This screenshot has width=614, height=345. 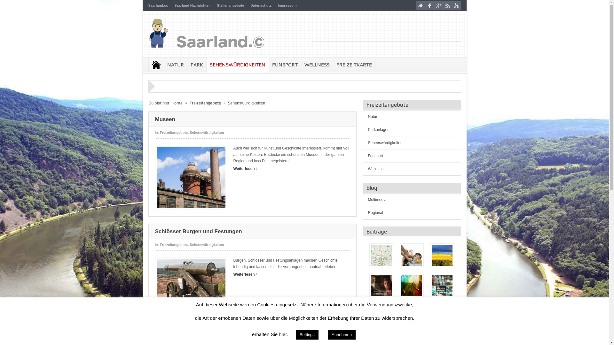 What do you see at coordinates (411, 316) in the screenshot?
I see `Goldvorkommen im Saarland` at bounding box center [411, 316].